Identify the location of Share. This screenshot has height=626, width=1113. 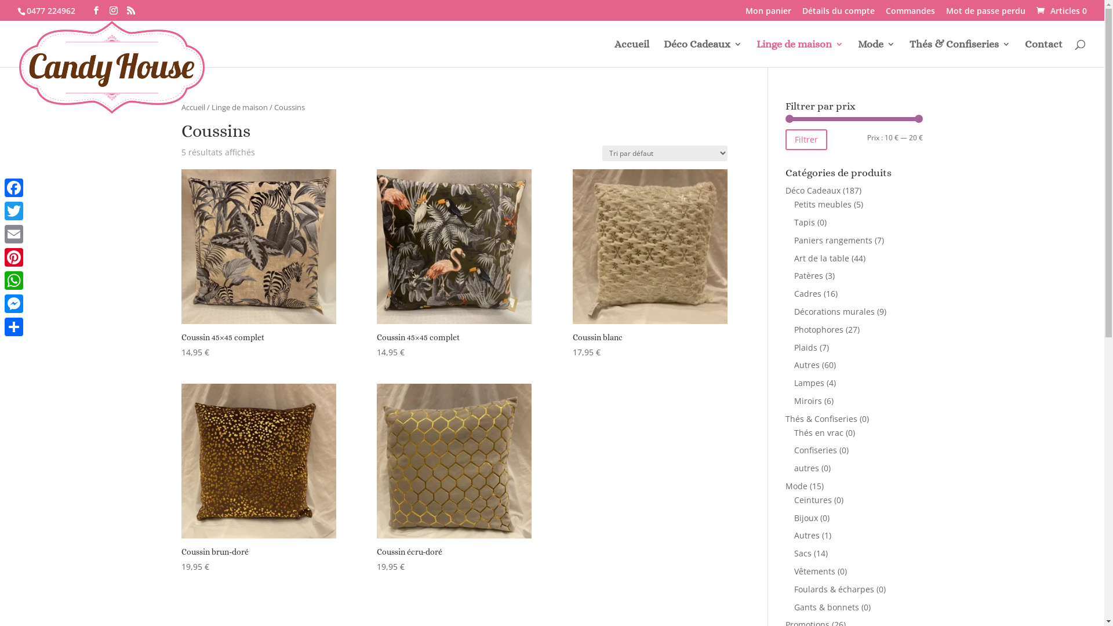
(14, 327).